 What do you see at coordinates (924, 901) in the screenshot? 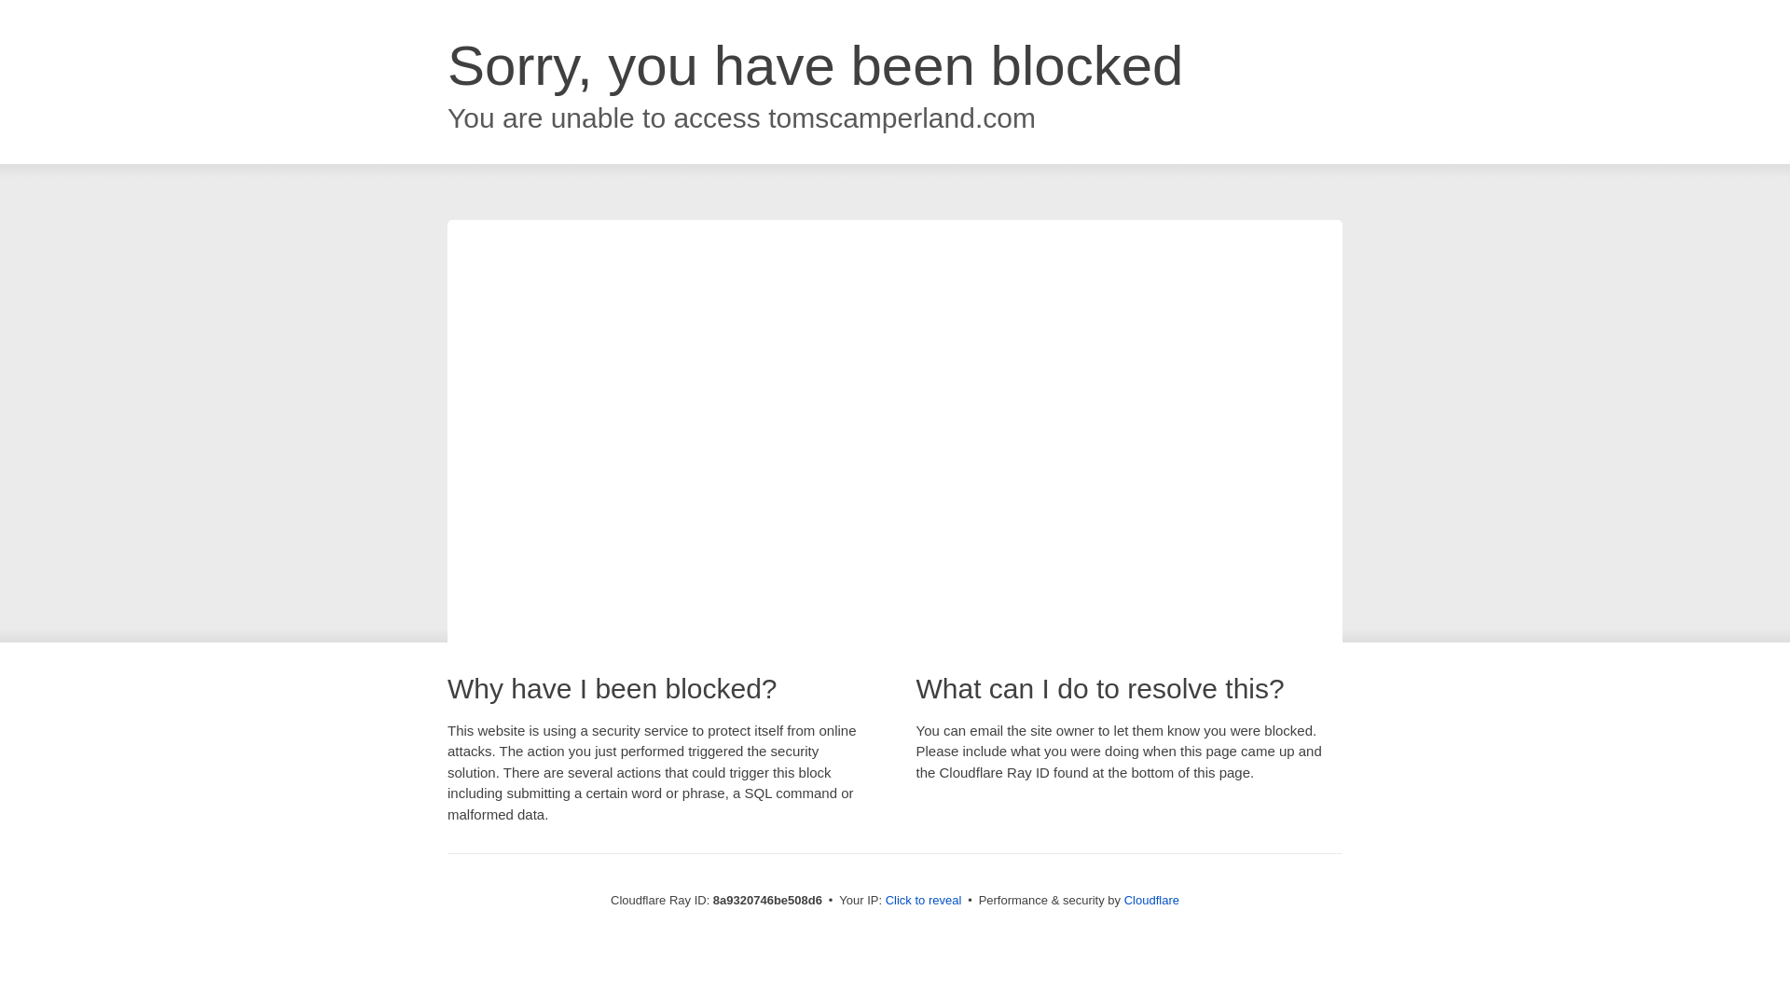
I see `Click to reveal` at bounding box center [924, 901].